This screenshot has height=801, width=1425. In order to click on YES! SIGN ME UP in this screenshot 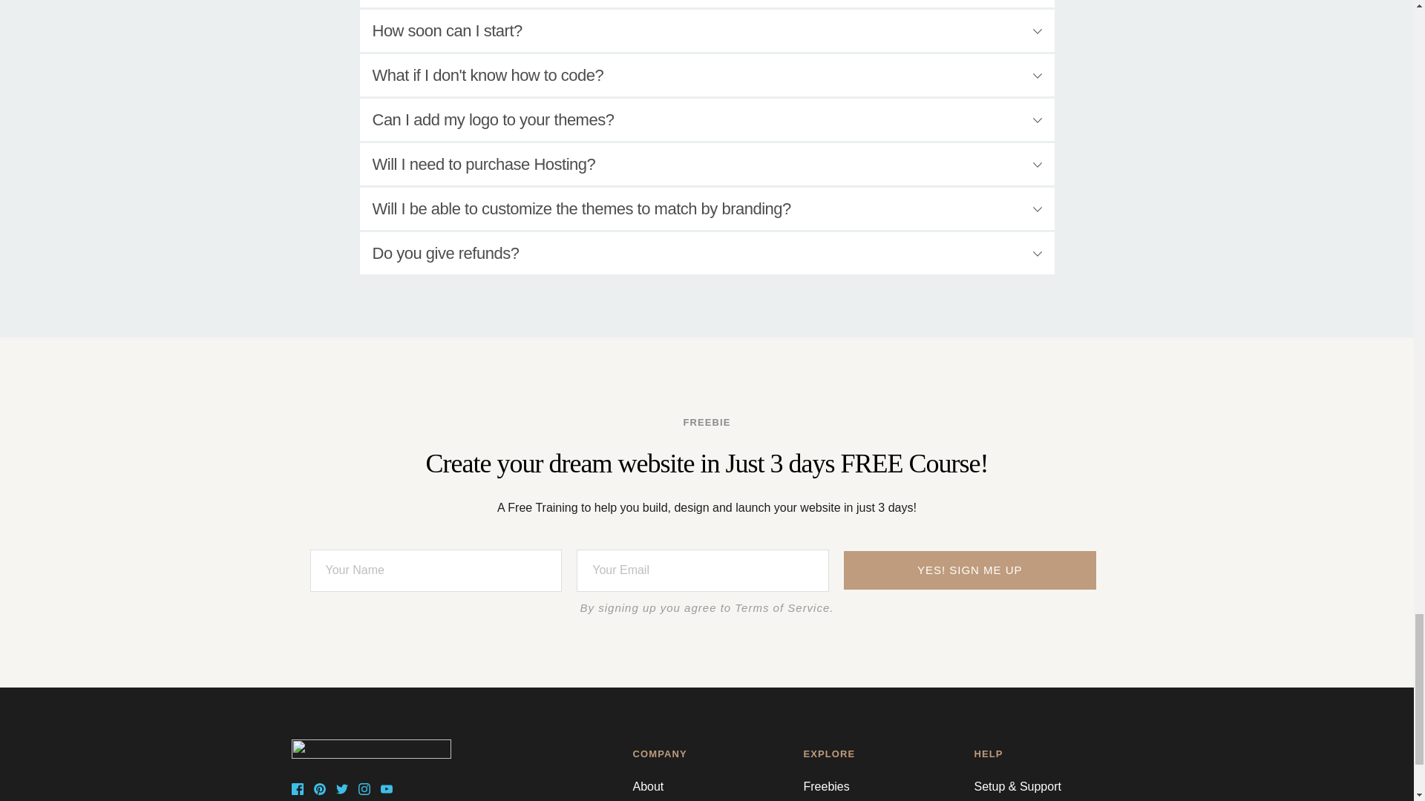, I will do `click(969, 570)`.